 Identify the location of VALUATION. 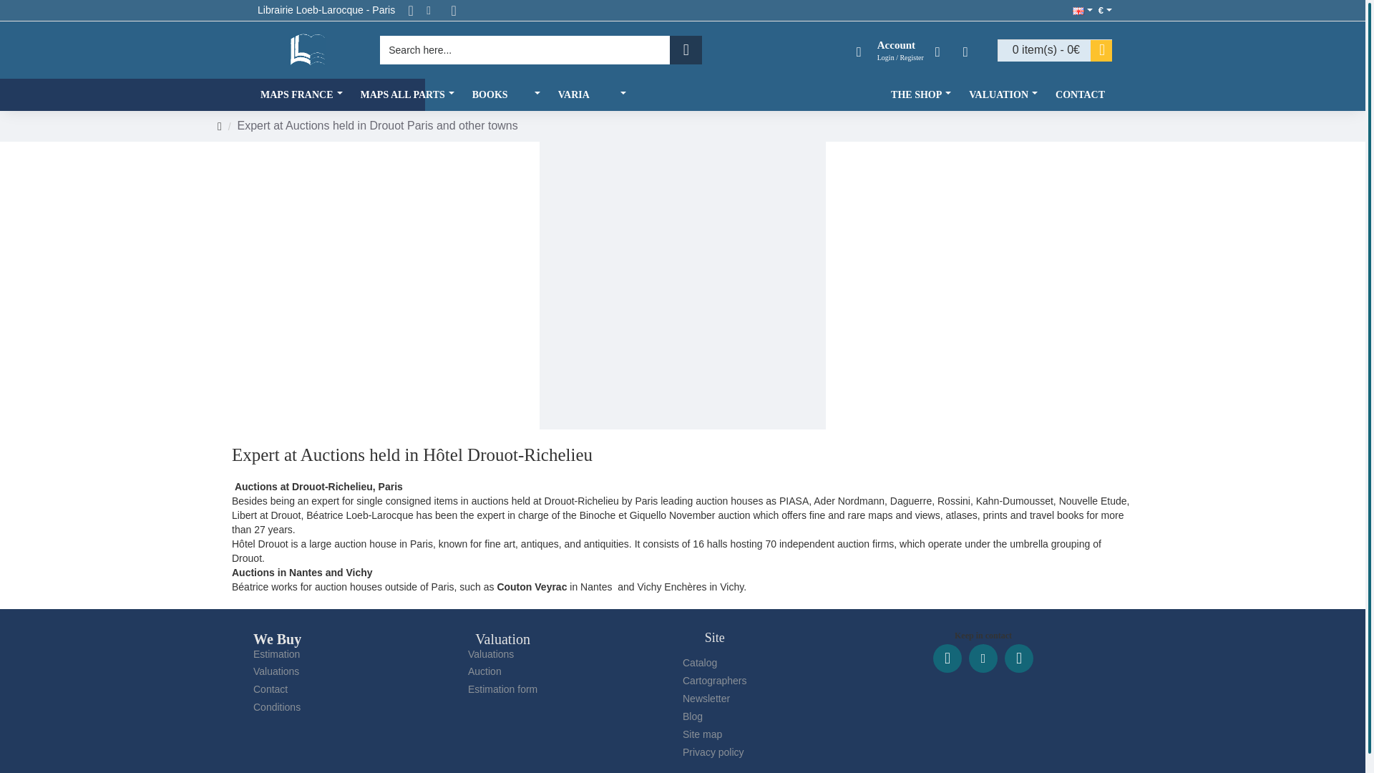
(1005, 94).